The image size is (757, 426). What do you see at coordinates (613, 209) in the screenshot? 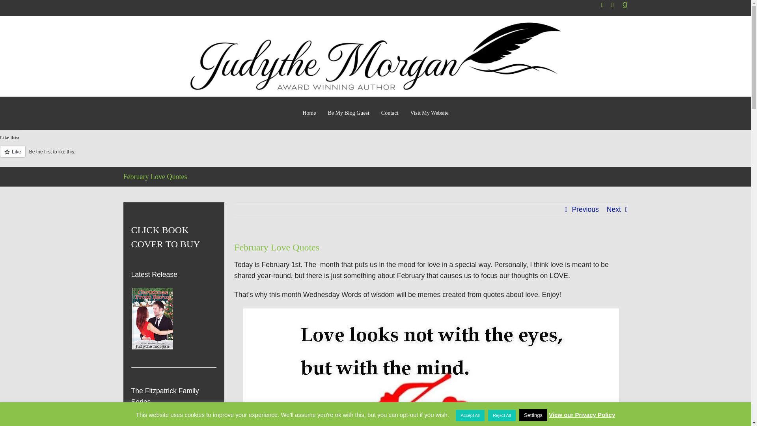
I see `Next` at bounding box center [613, 209].